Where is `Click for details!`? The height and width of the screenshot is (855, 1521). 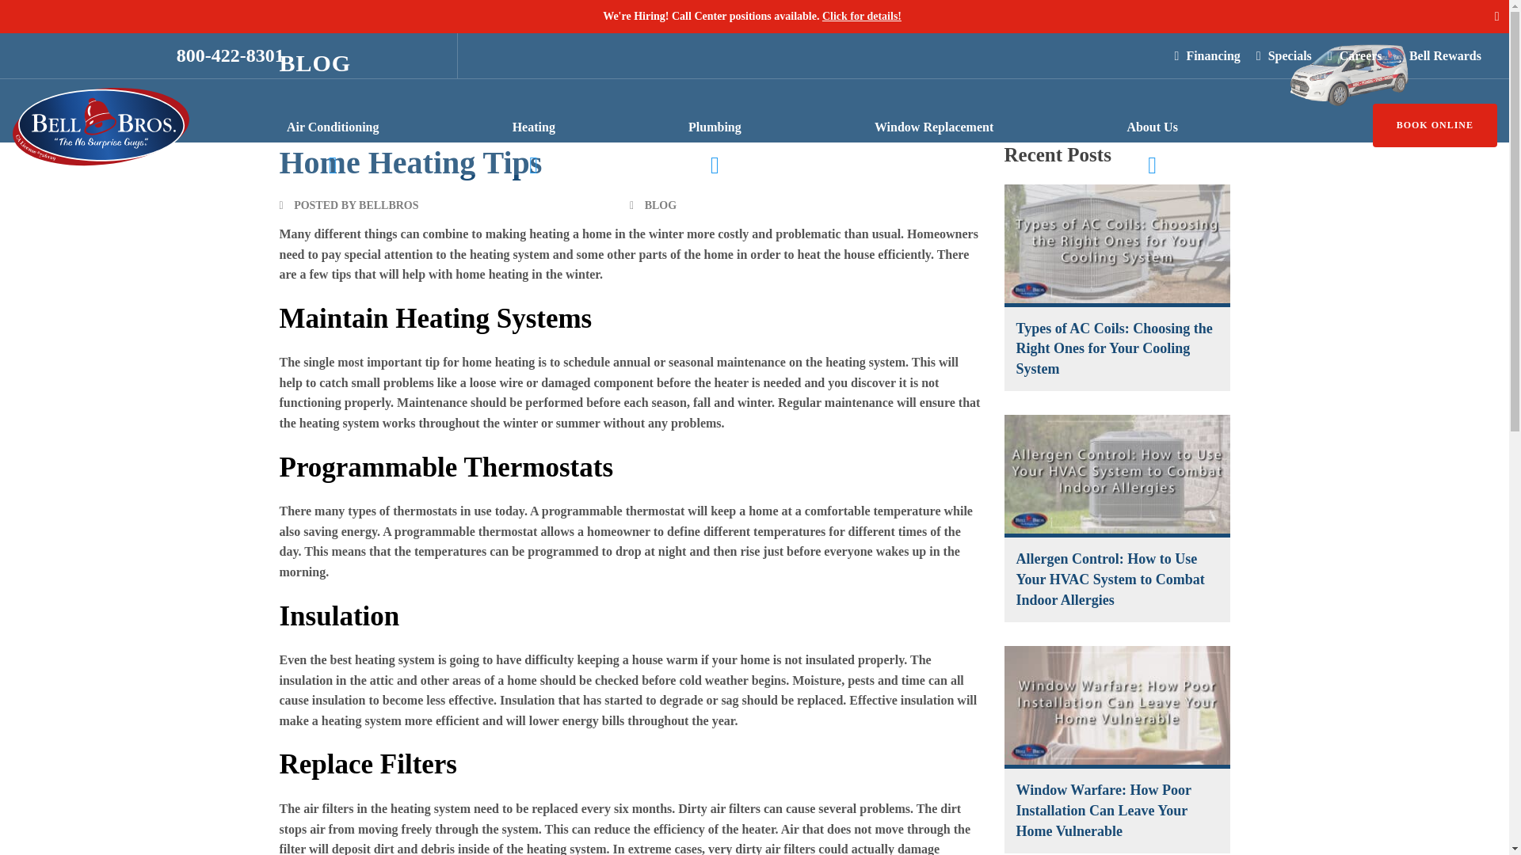
Click for details! is located at coordinates (862, 16).